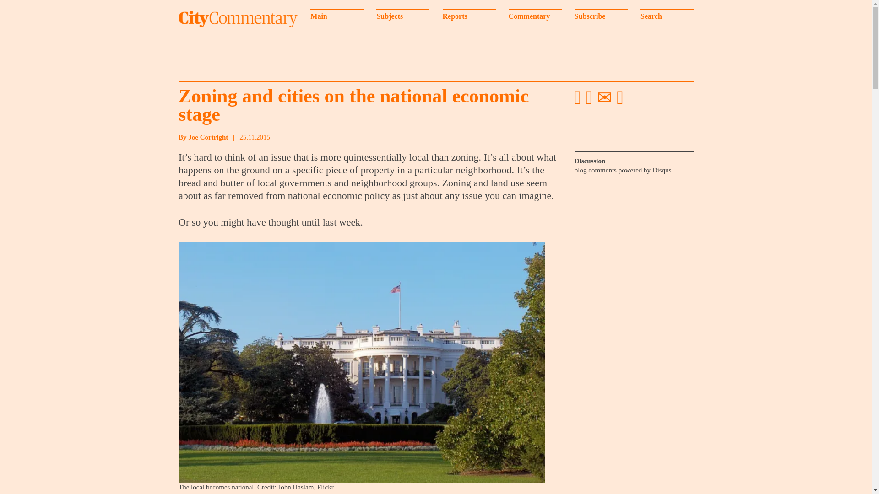 Image resolution: width=879 pixels, height=494 pixels. Describe the element at coordinates (623, 170) in the screenshot. I see `blog comments powered by Disqus` at that location.